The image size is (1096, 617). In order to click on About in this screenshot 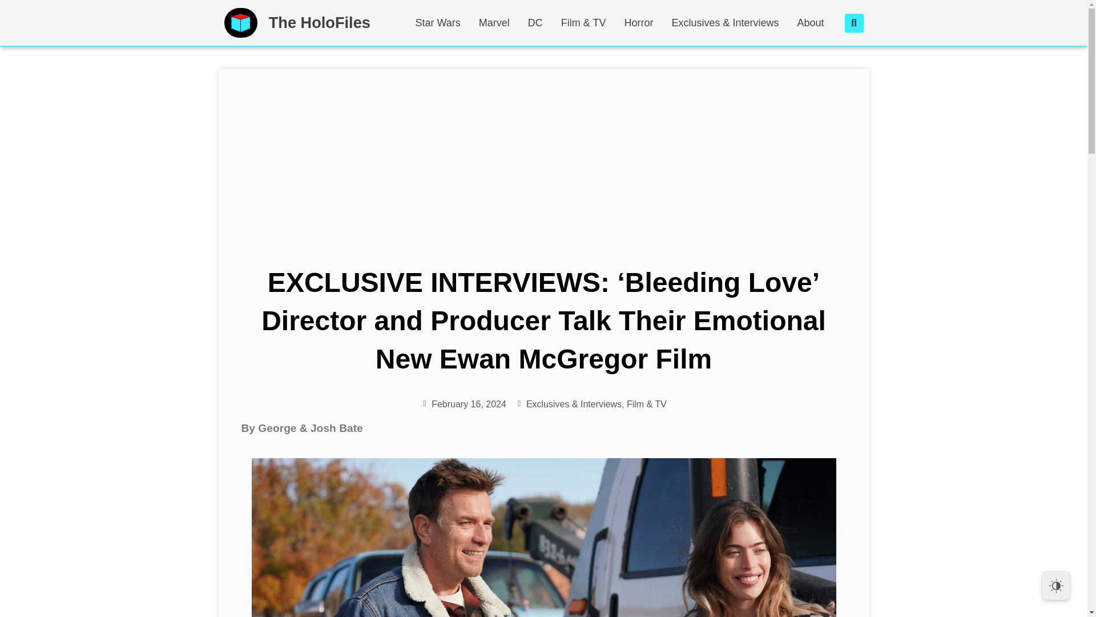, I will do `click(813, 23)`.